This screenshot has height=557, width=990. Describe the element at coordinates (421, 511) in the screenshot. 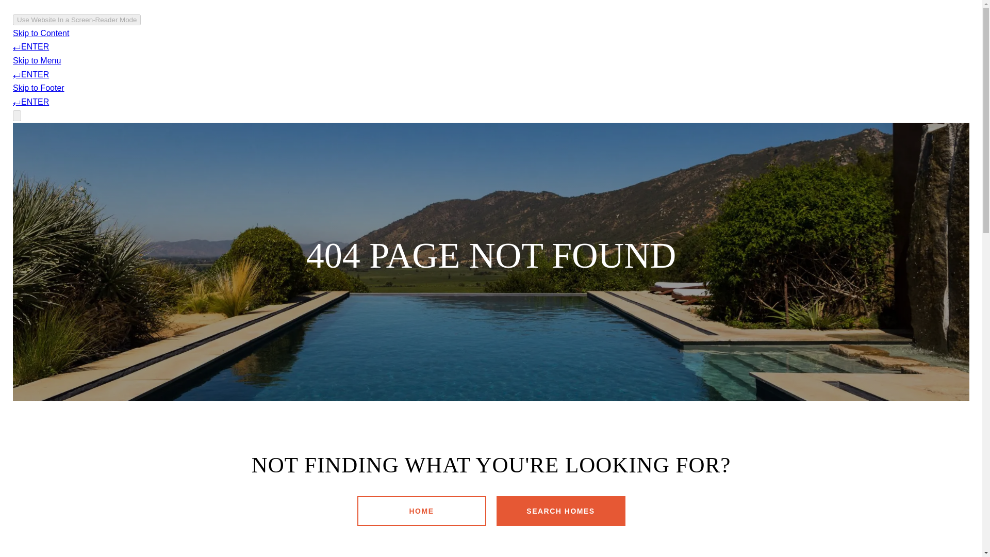

I see `HOME` at that location.